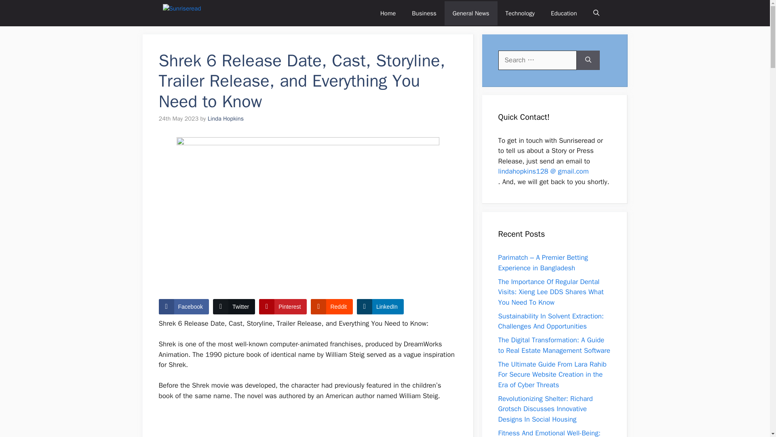  I want to click on Linda Hopkins, so click(226, 119).